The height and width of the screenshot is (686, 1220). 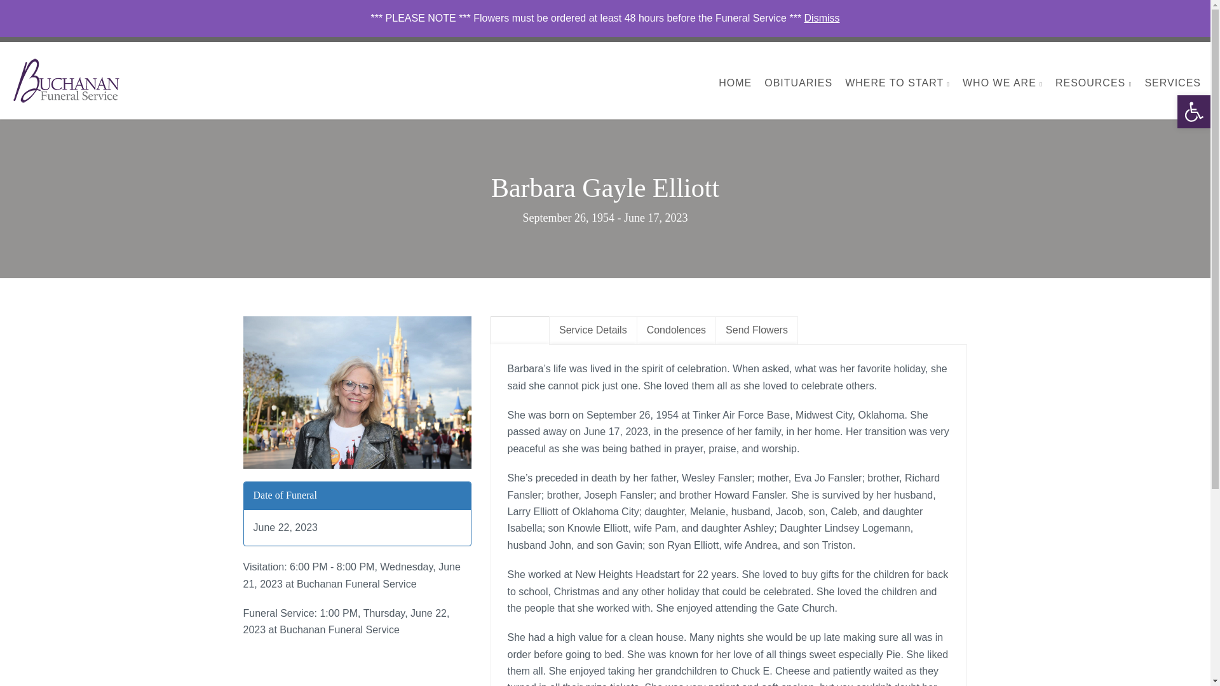 What do you see at coordinates (1003, 83) in the screenshot?
I see `WHO WE ARE` at bounding box center [1003, 83].